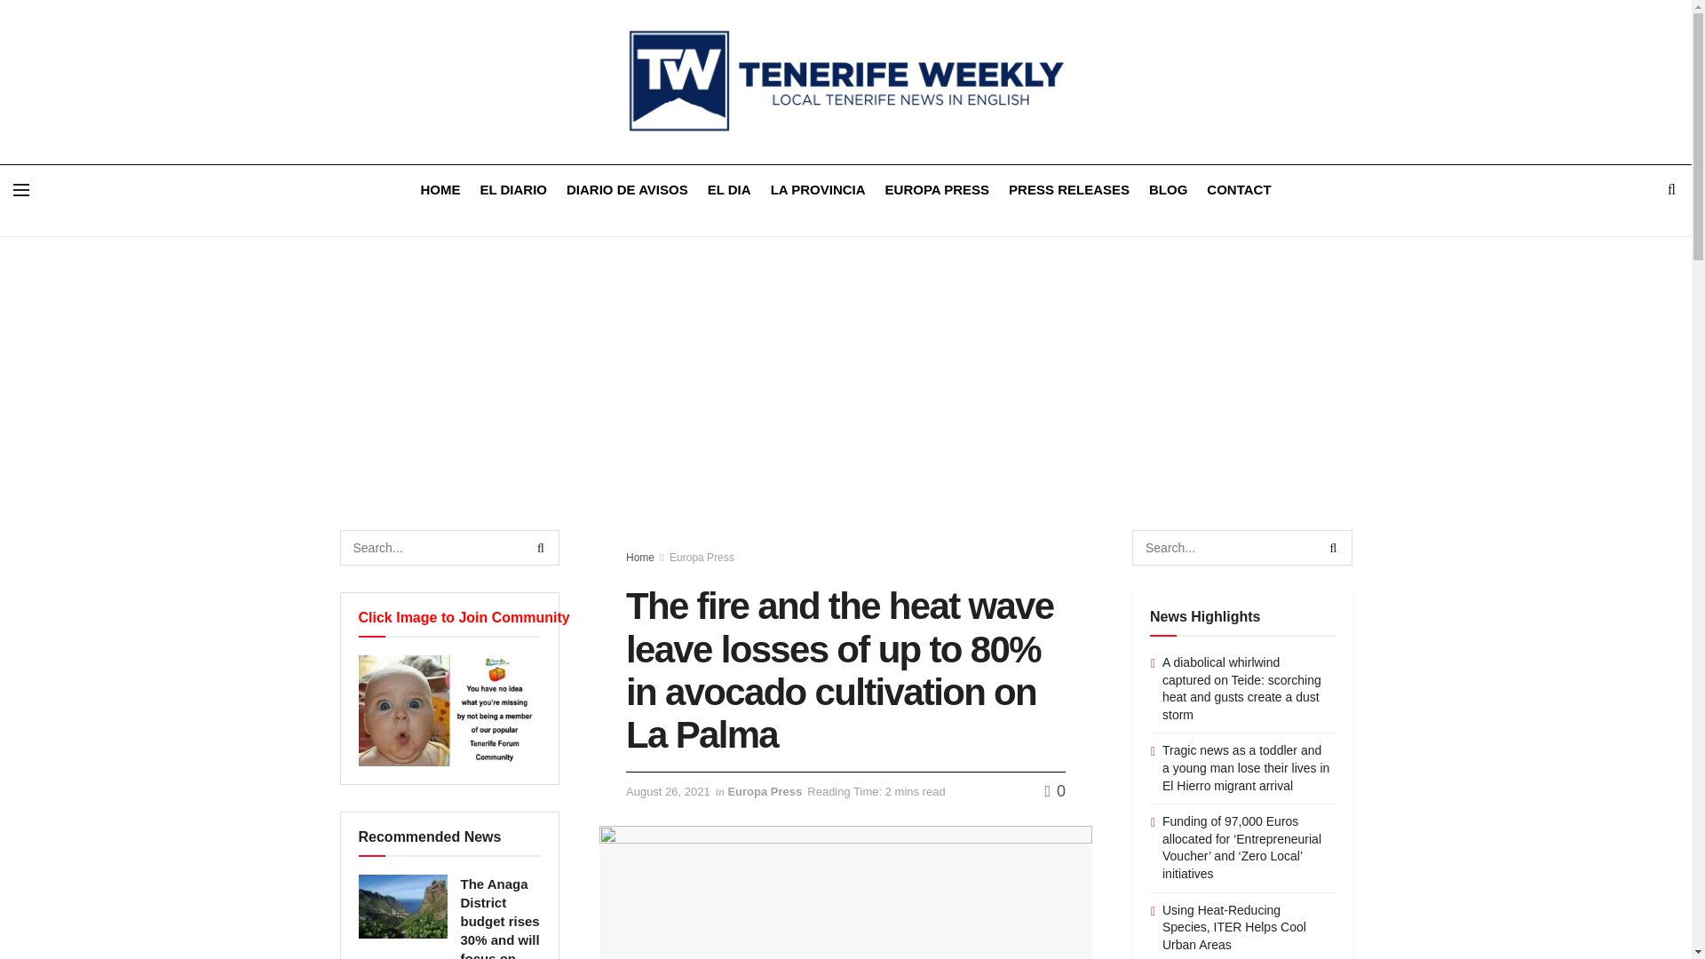  What do you see at coordinates (627, 188) in the screenshot?
I see `DIARIO DE AVISOS` at bounding box center [627, 188].